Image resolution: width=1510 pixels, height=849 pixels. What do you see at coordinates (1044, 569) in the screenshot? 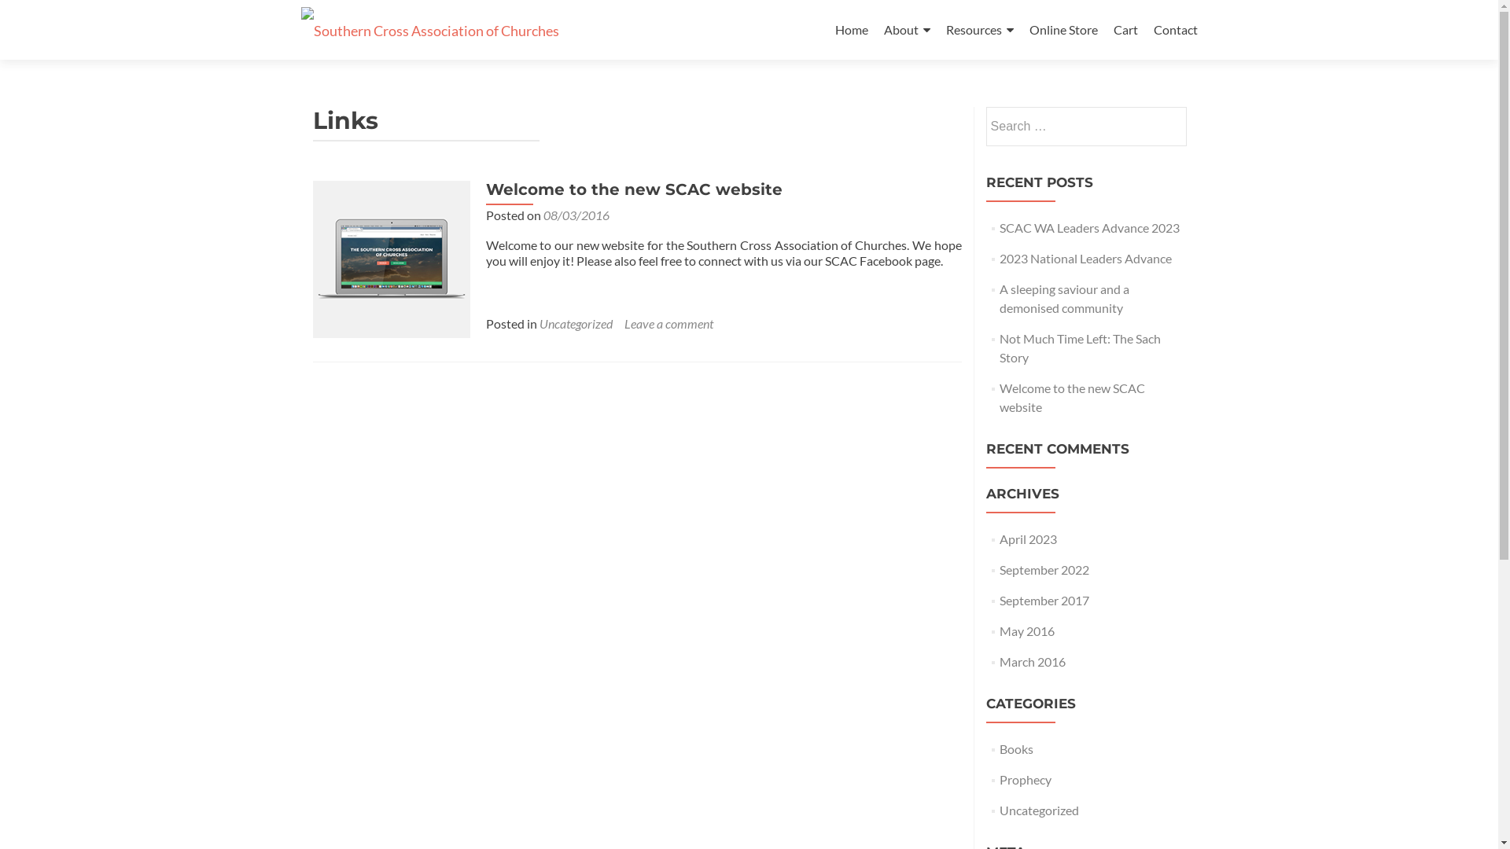
I see `September 2022` at bounding box center [1044, 569].